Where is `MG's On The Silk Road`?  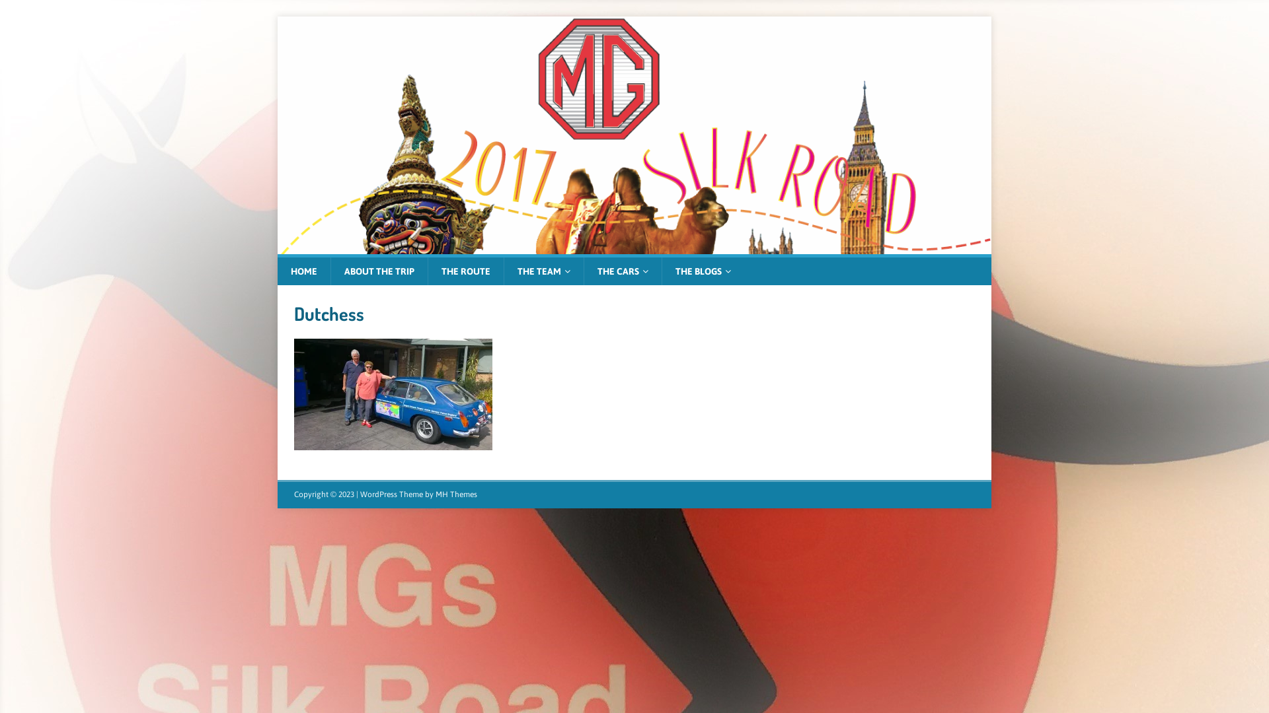
MG's On The Silk Road is located at coordinates (634, 246).